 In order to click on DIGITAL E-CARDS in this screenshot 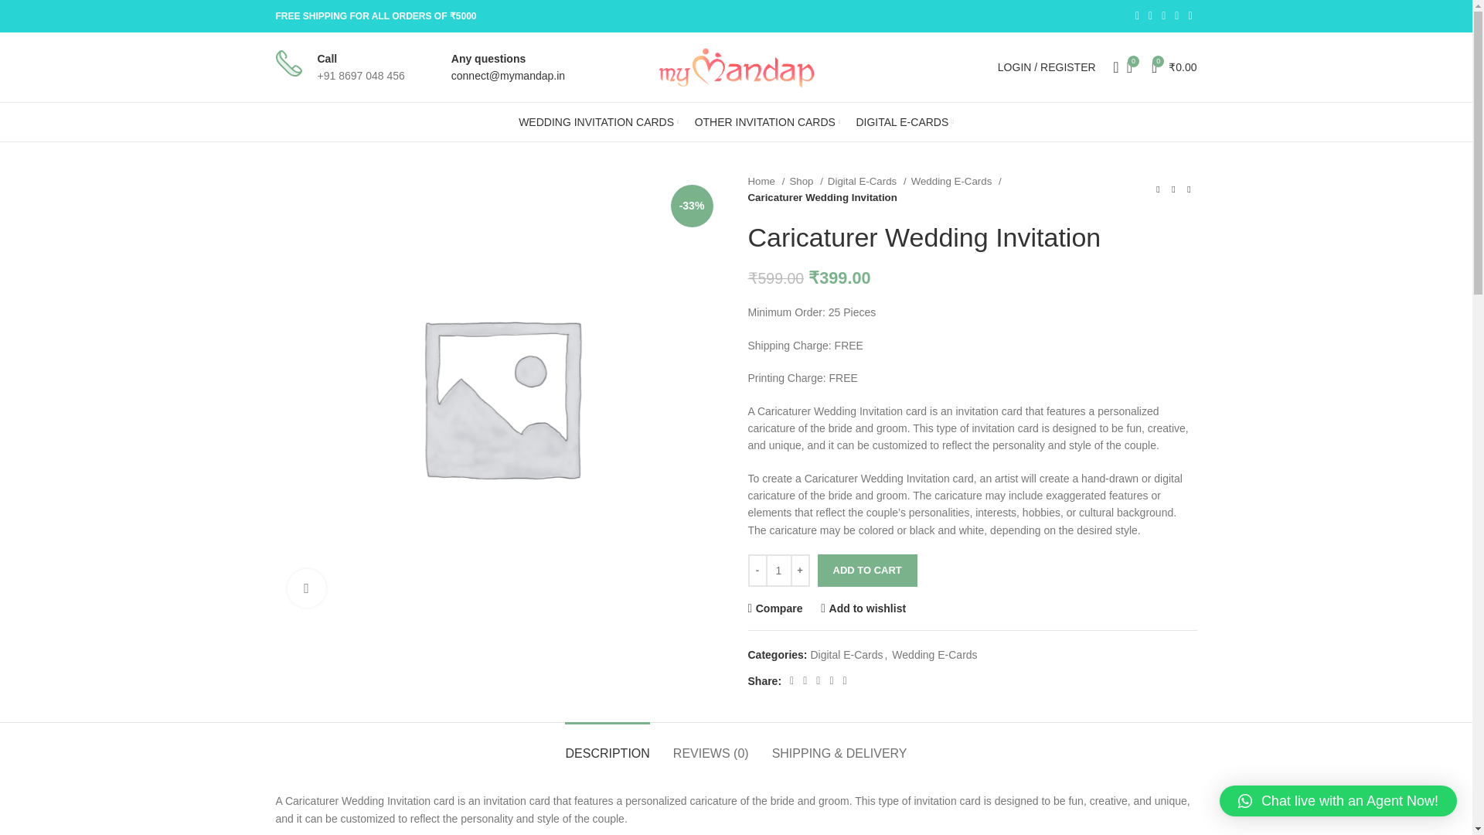, I will do `click(904, 122)`.